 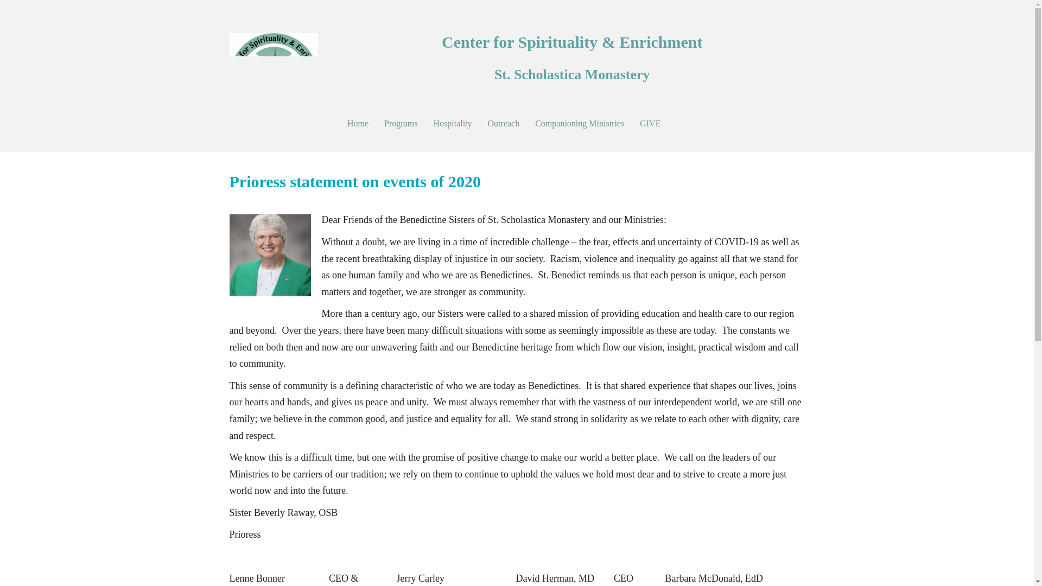 What do you see at coordinates (274, 77) in the screenshot?
I see `cropped-2024-logo-update.png` at bounding box center [274, 77].